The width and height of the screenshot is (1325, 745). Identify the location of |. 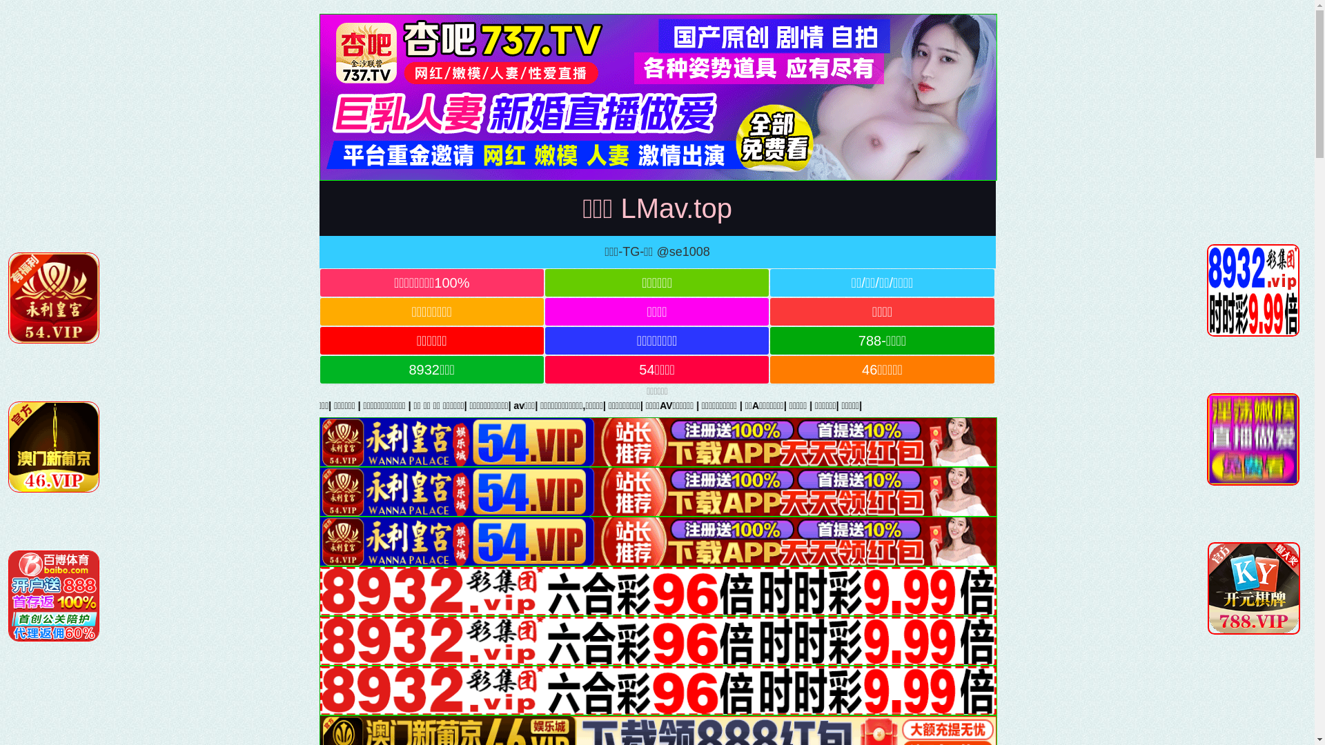
(1084, 406).